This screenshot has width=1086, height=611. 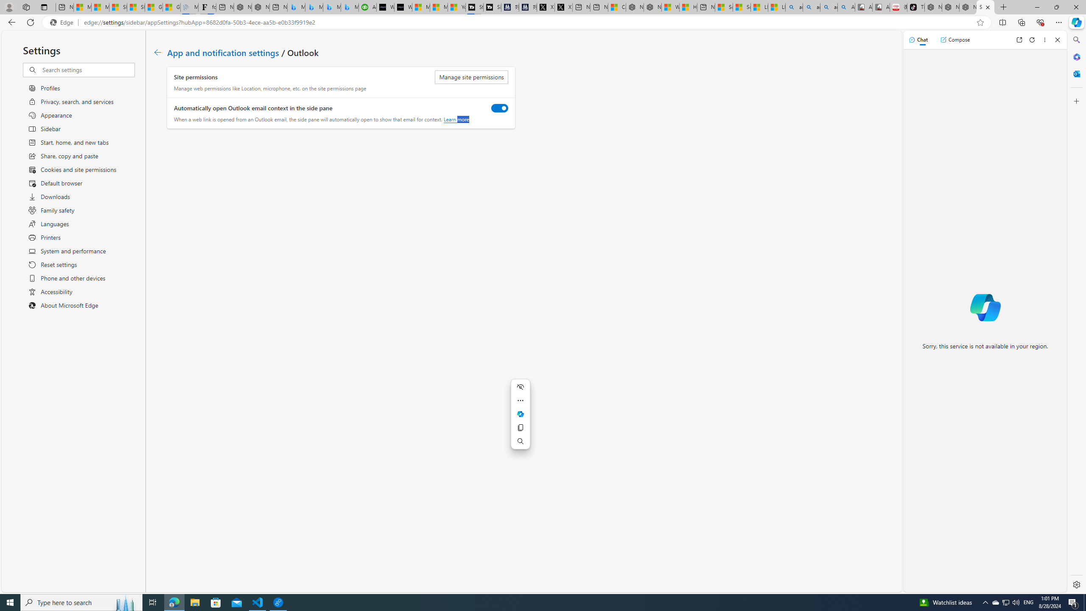 I want to click on App and notification settings, so click(x=223, y=52).